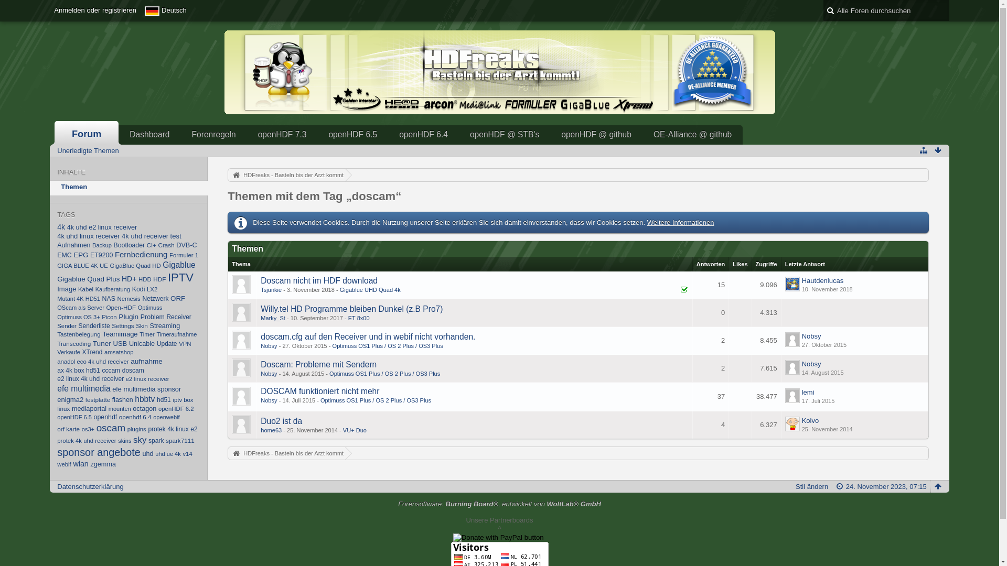 The image size is (1007, 566). What do you see at coordinates (79, 299) in the screenshot?
I see `Mutant 4K HD51` at bounding box center [79, 299].